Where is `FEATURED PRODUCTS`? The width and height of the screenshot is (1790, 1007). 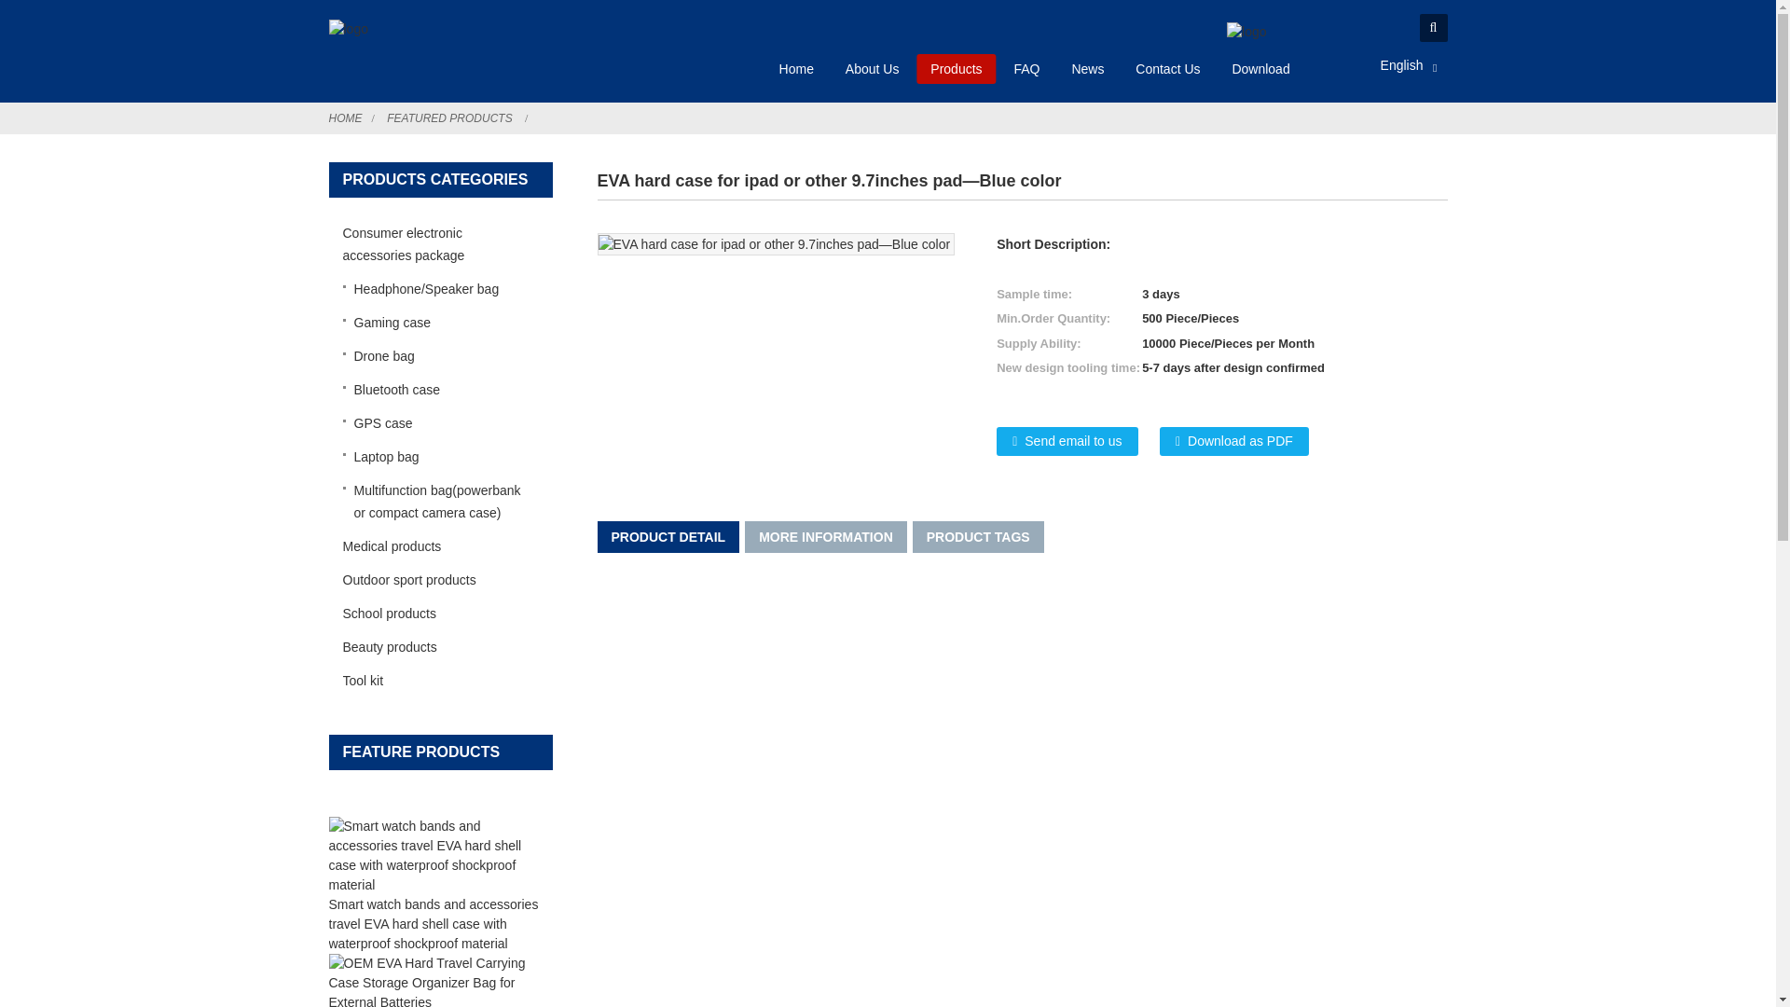
FEATURED PRODUCTS is located at coordinates (449, 117).